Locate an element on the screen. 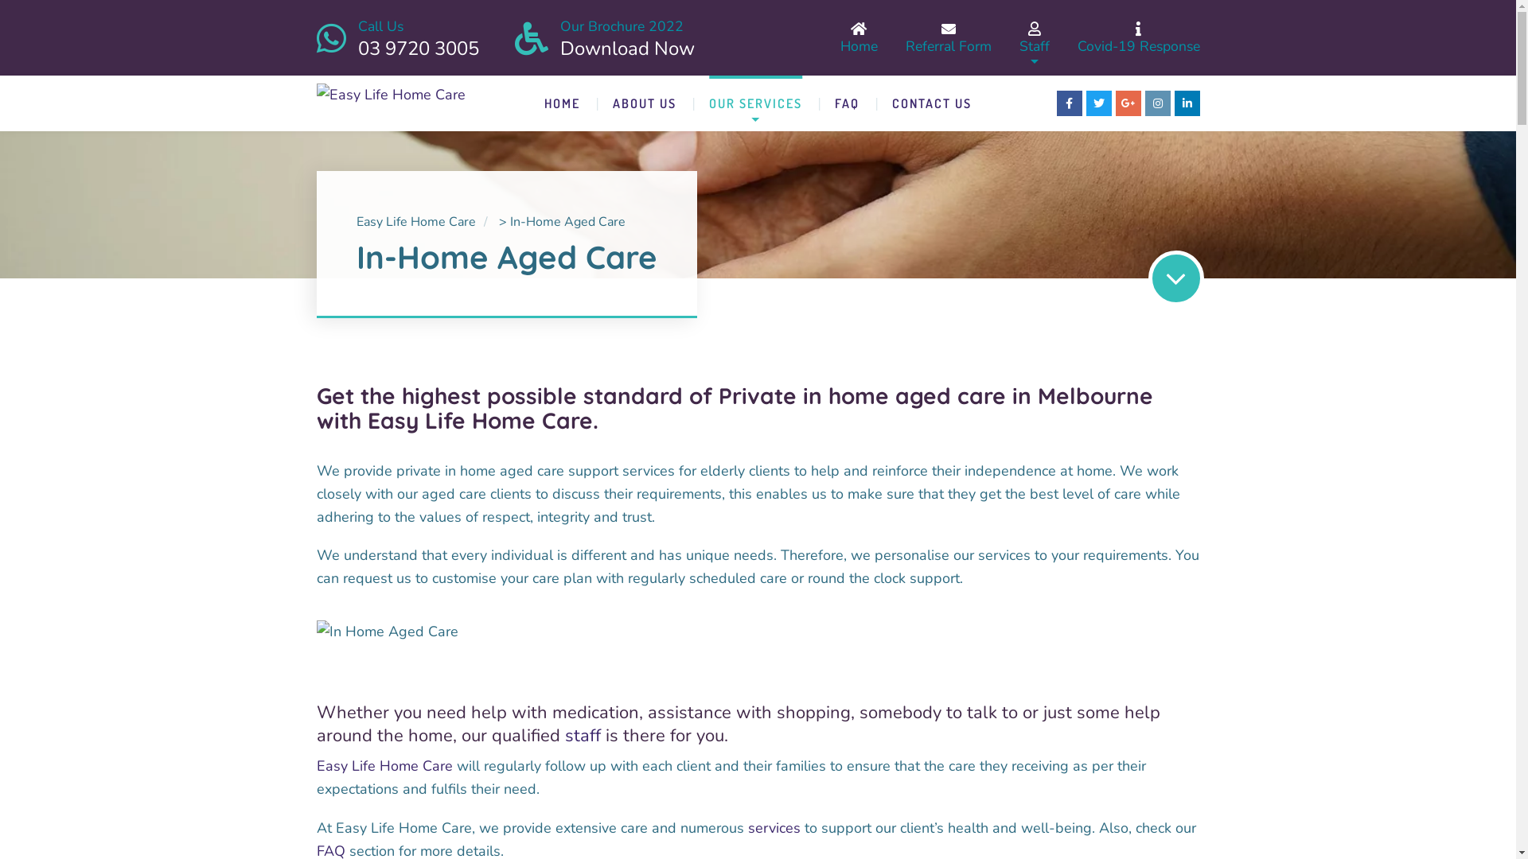 This screenshot has height=859, width=1528. Staff is located at coordinates (1034, 38).